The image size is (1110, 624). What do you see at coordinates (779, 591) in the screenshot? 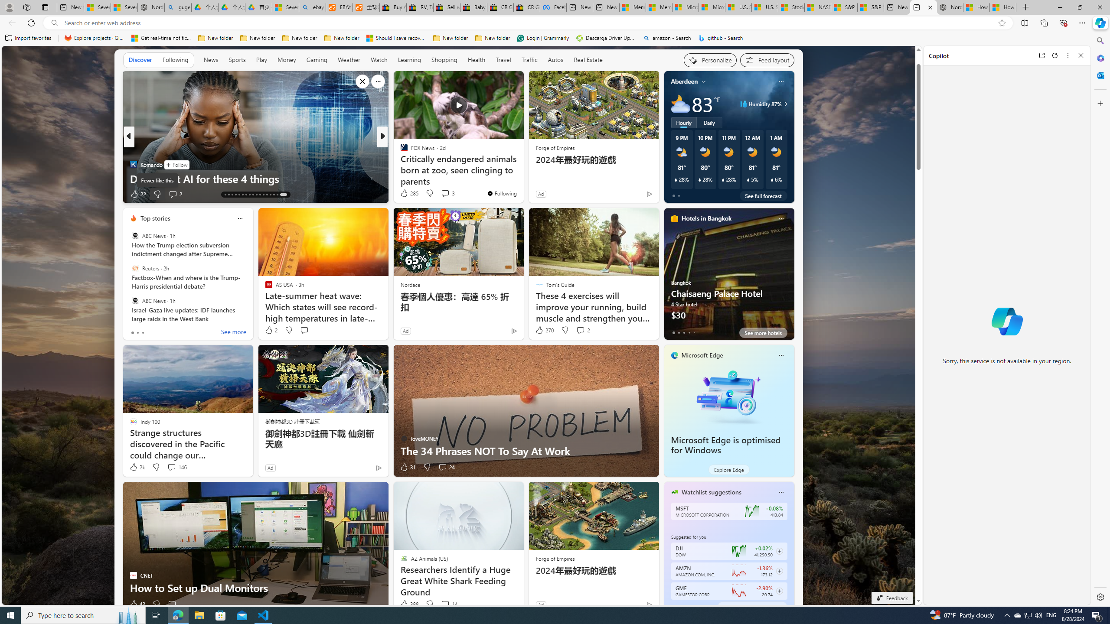
I see `Class: follow-button  m` at bounding box center [779, 591].